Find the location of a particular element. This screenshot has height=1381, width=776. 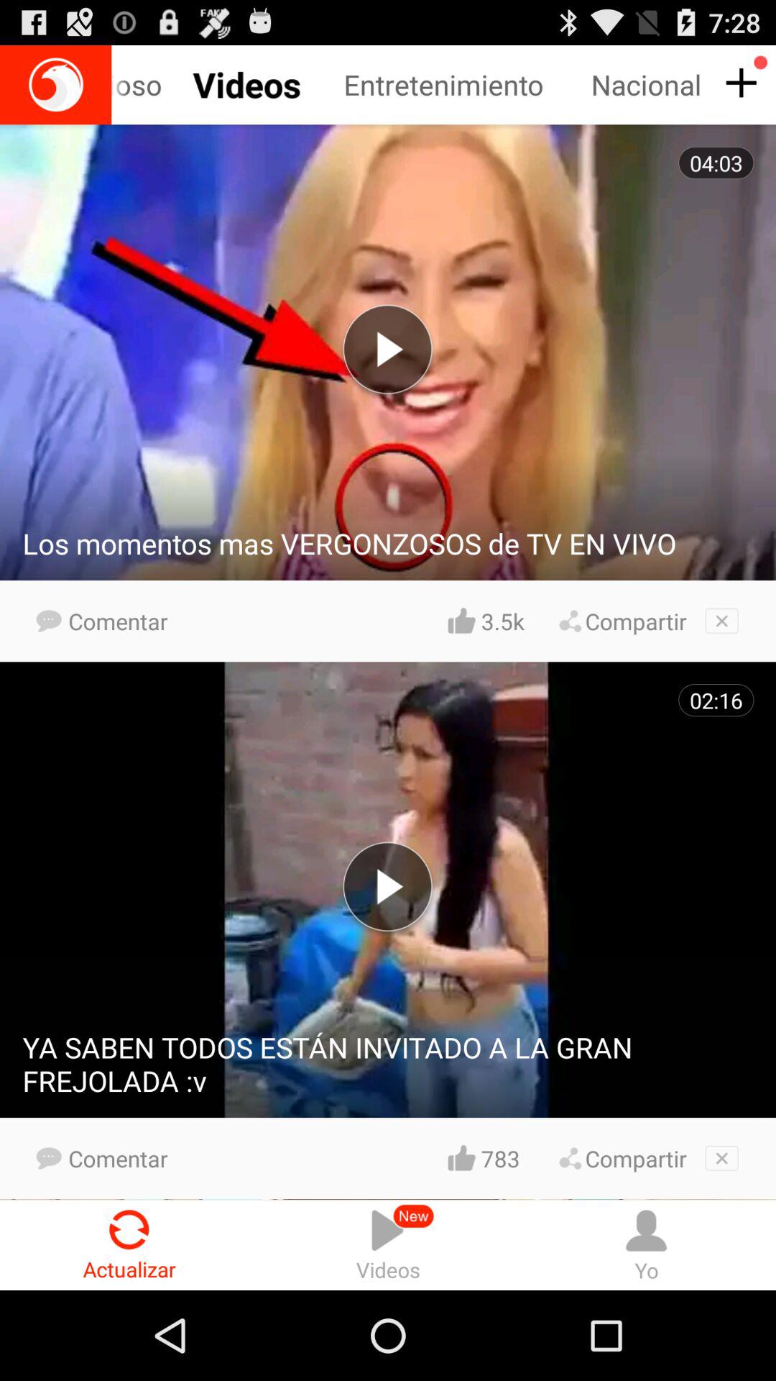

remove video is located at coordinates (721, 1158).